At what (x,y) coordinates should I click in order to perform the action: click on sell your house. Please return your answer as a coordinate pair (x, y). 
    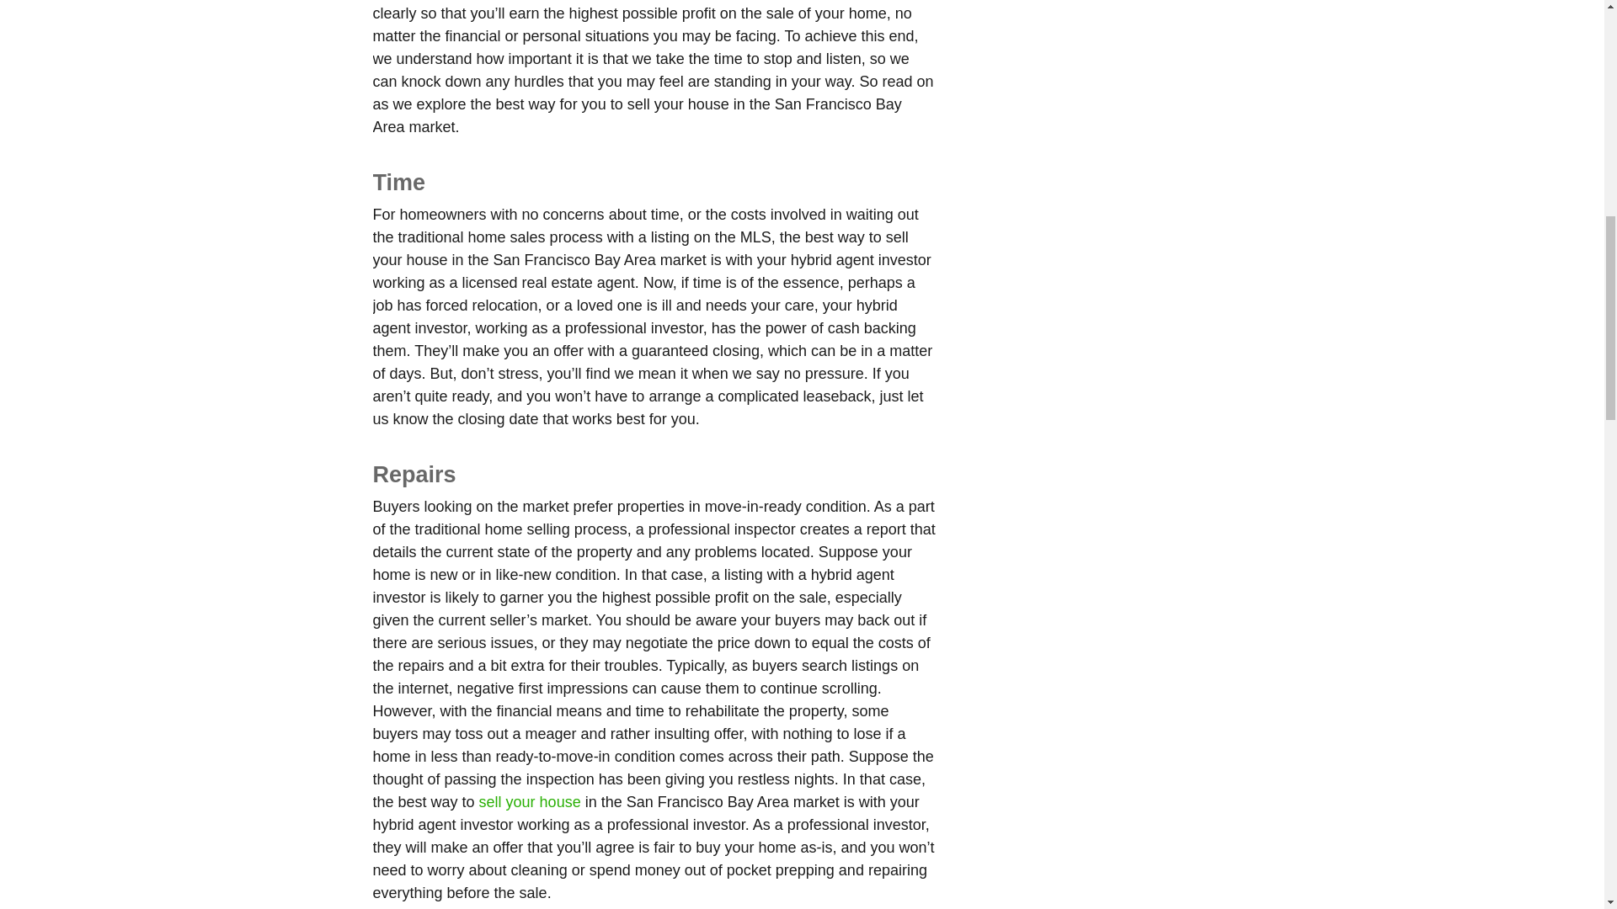
    Looking at the image, I should click on (529, 801).